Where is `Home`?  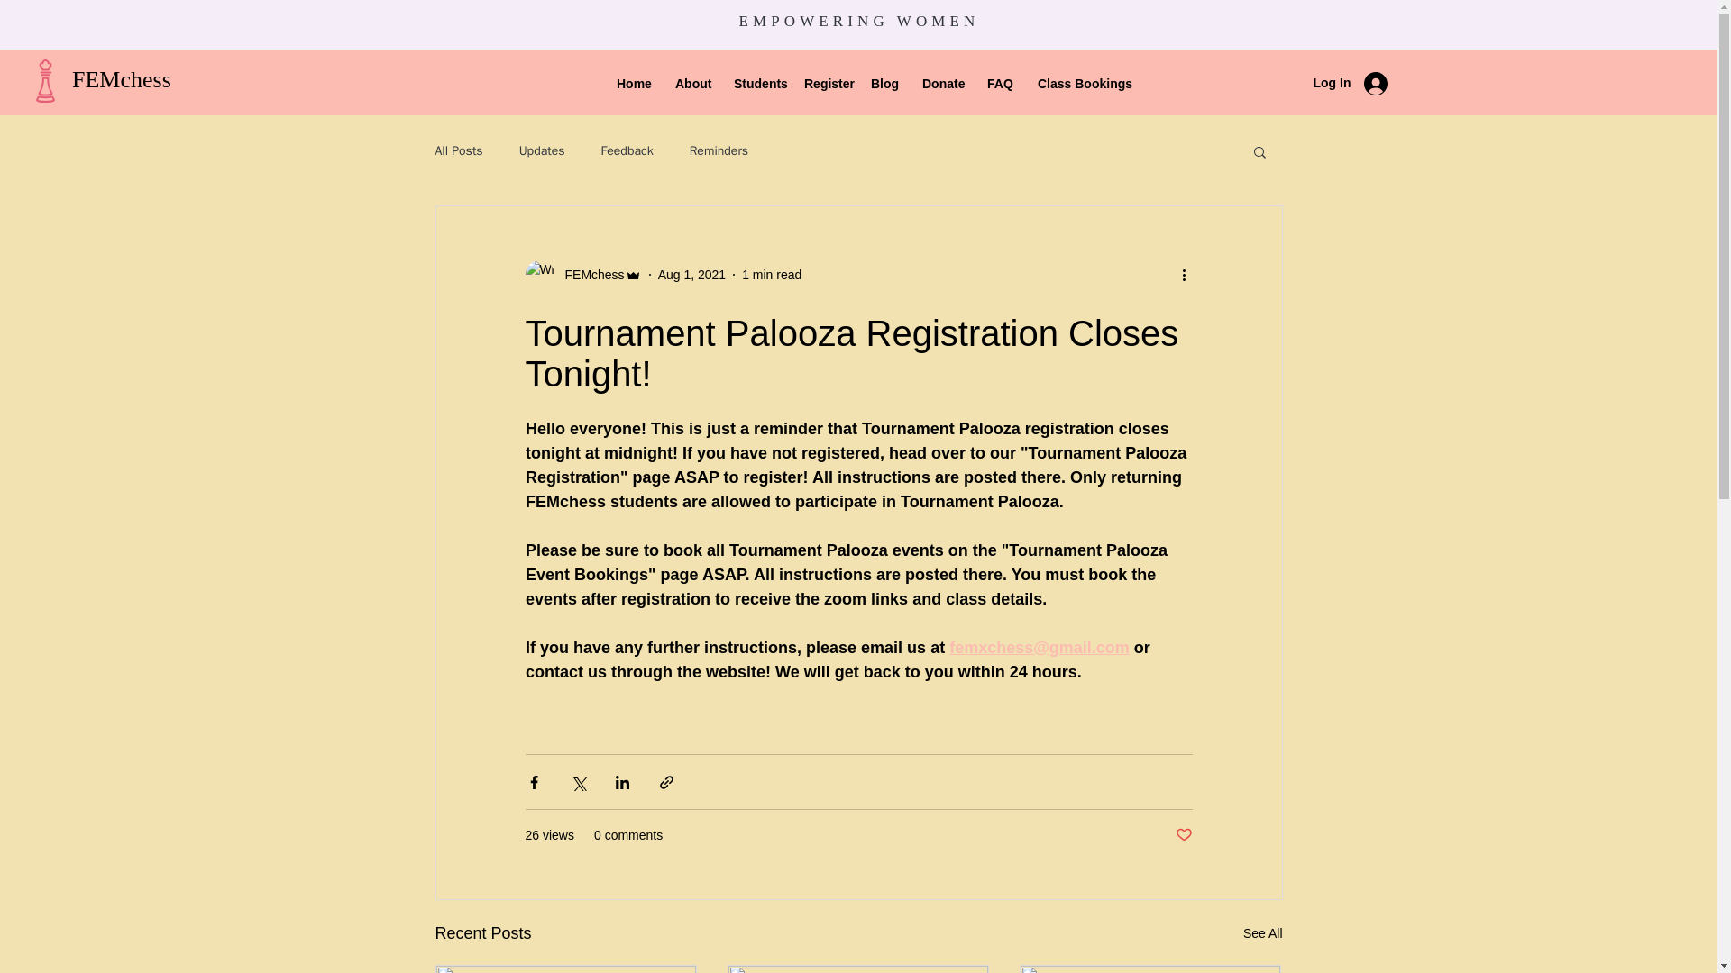
Home is located at coordinates (631, 83).